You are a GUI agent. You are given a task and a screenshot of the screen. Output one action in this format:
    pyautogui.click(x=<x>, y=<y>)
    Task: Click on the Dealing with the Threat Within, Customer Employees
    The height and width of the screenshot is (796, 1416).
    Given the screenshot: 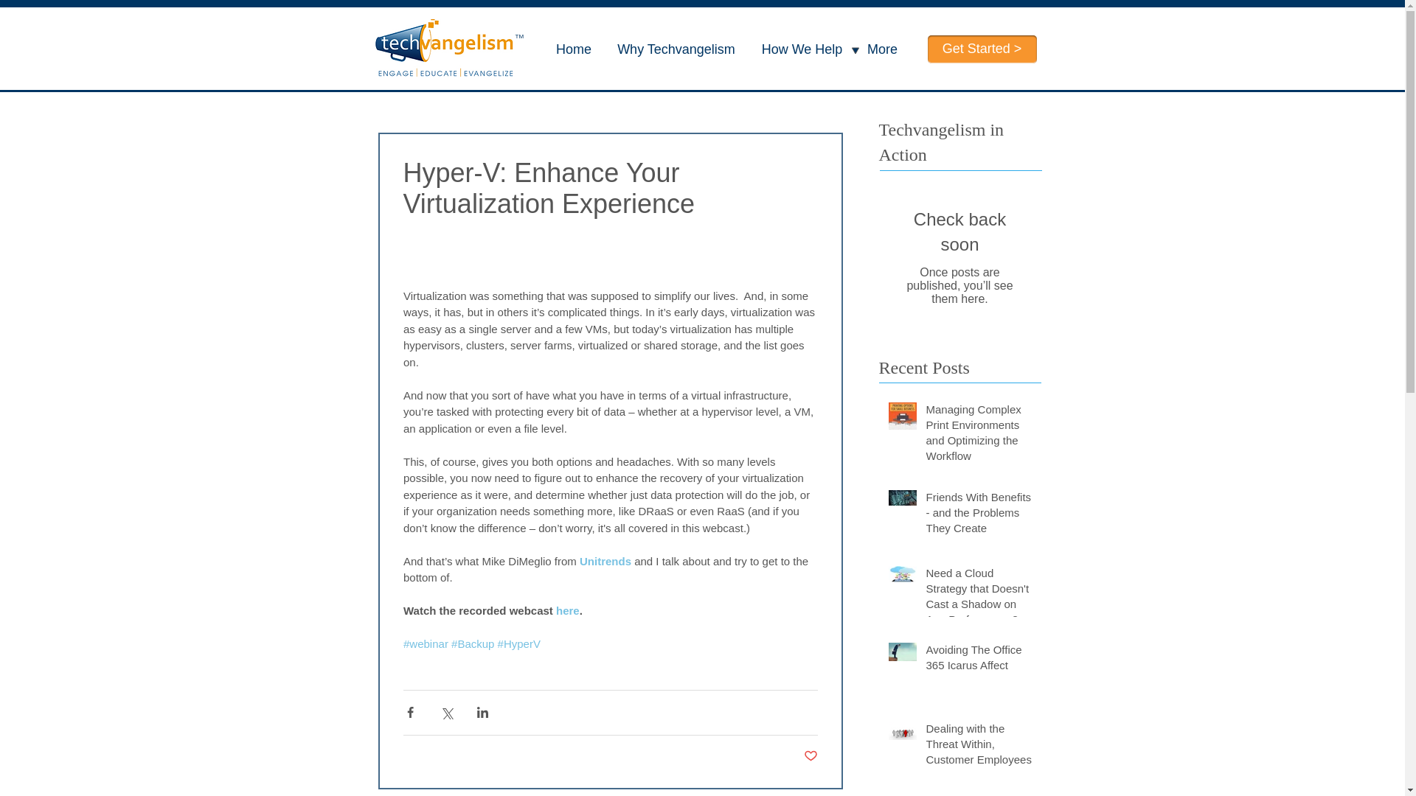 What is the action you would take?
    pyautogui.click(x=979, y=747)
    